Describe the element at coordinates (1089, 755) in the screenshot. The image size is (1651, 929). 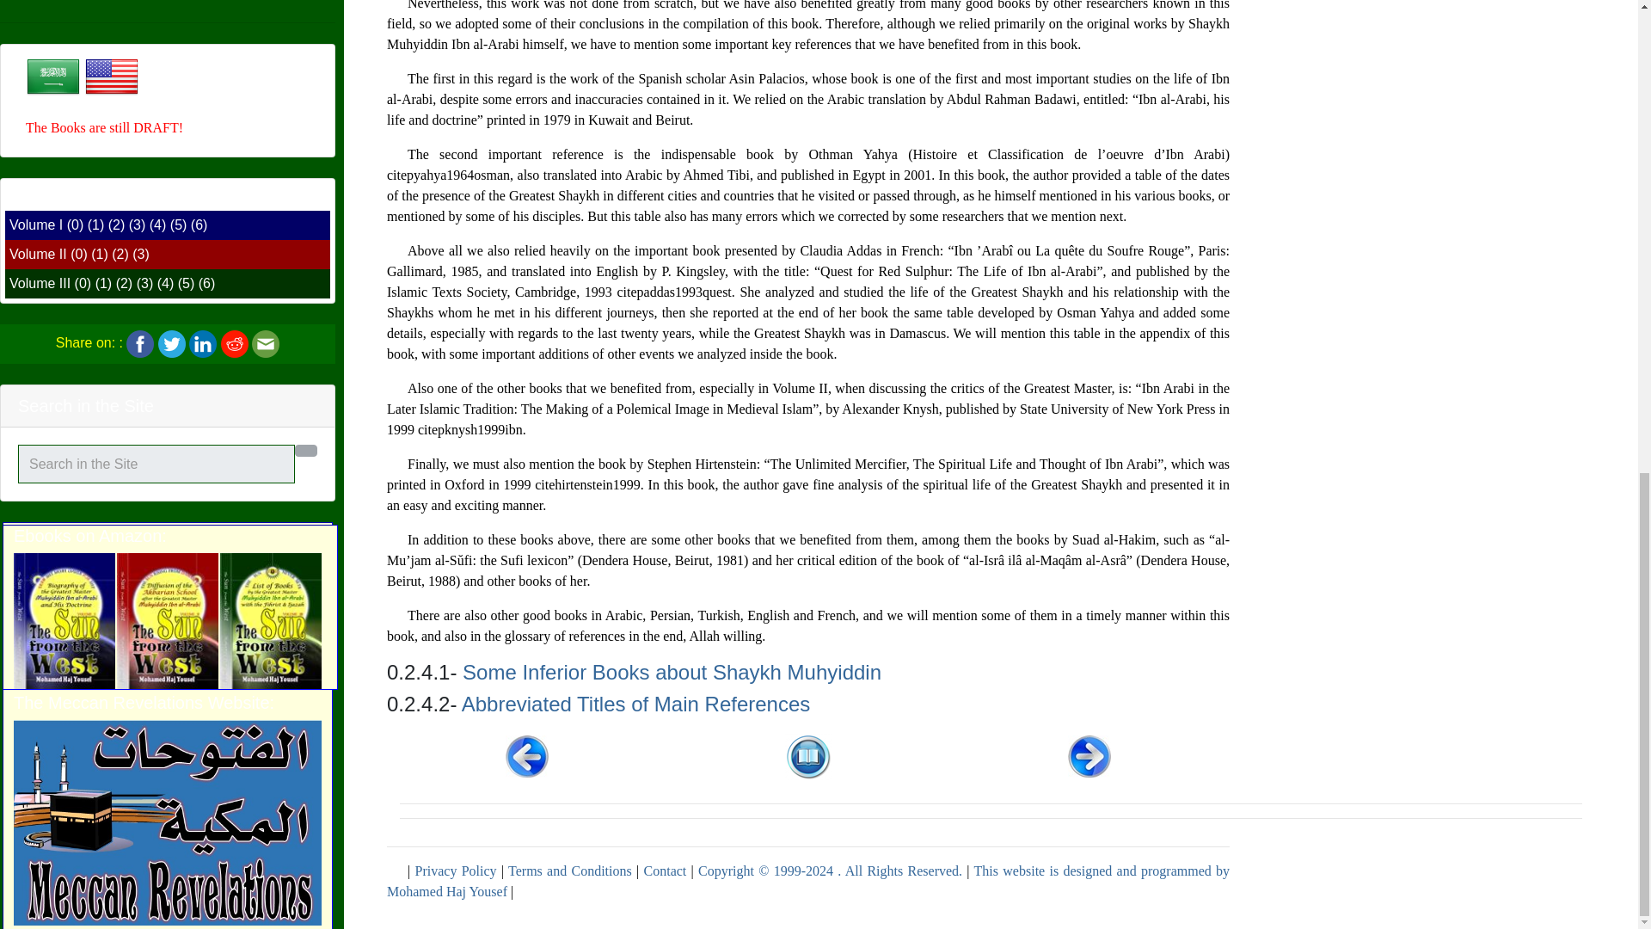
I see `next section` at that location.